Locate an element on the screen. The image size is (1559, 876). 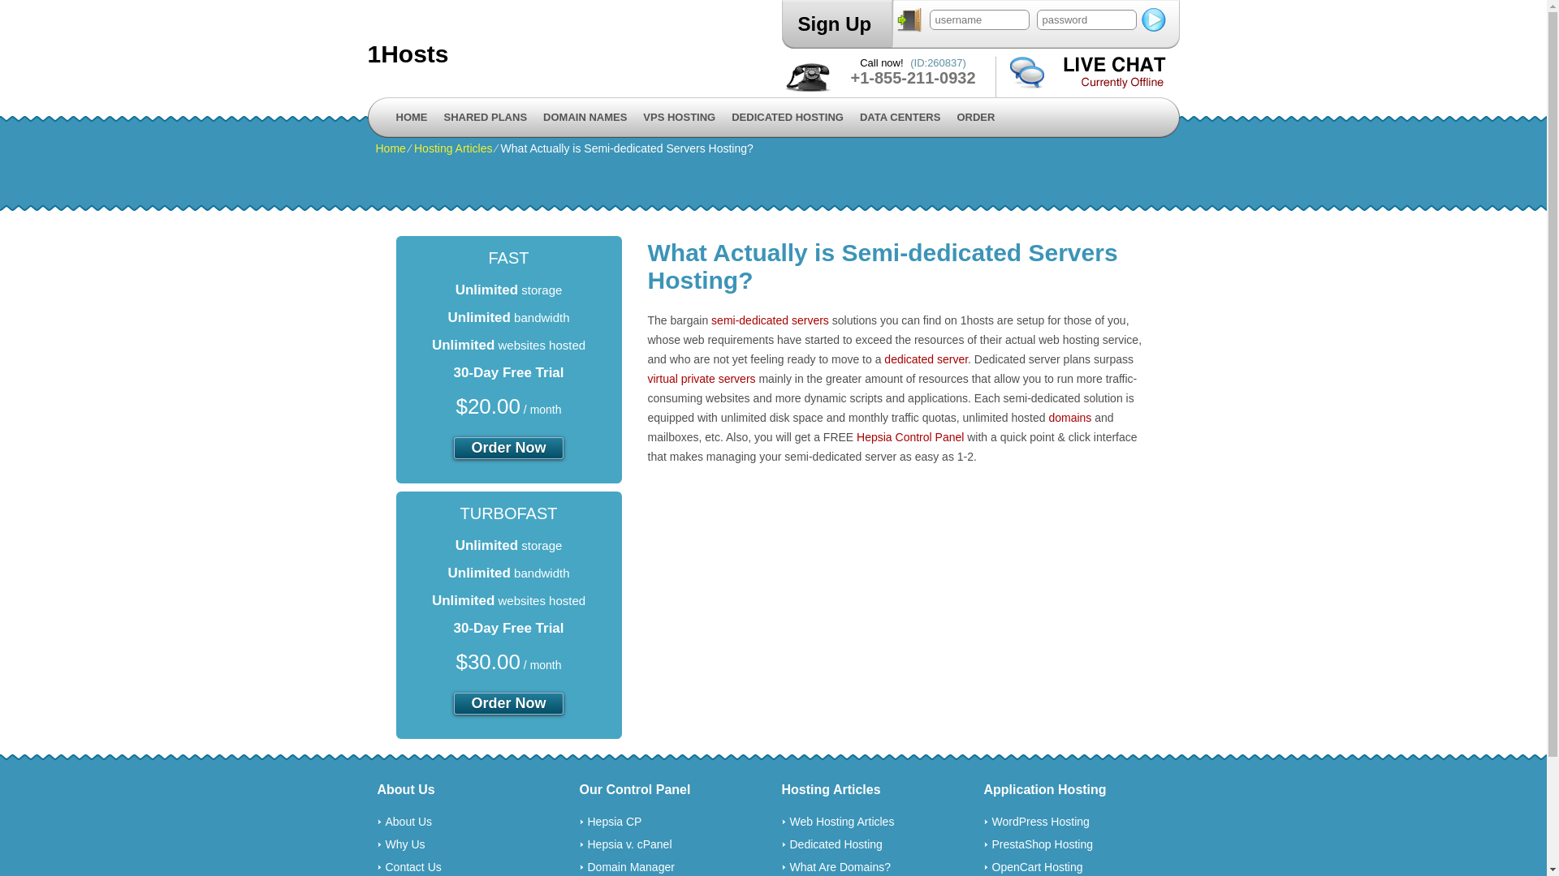
Web Hosting Articles is located at coordinates (841, 822).